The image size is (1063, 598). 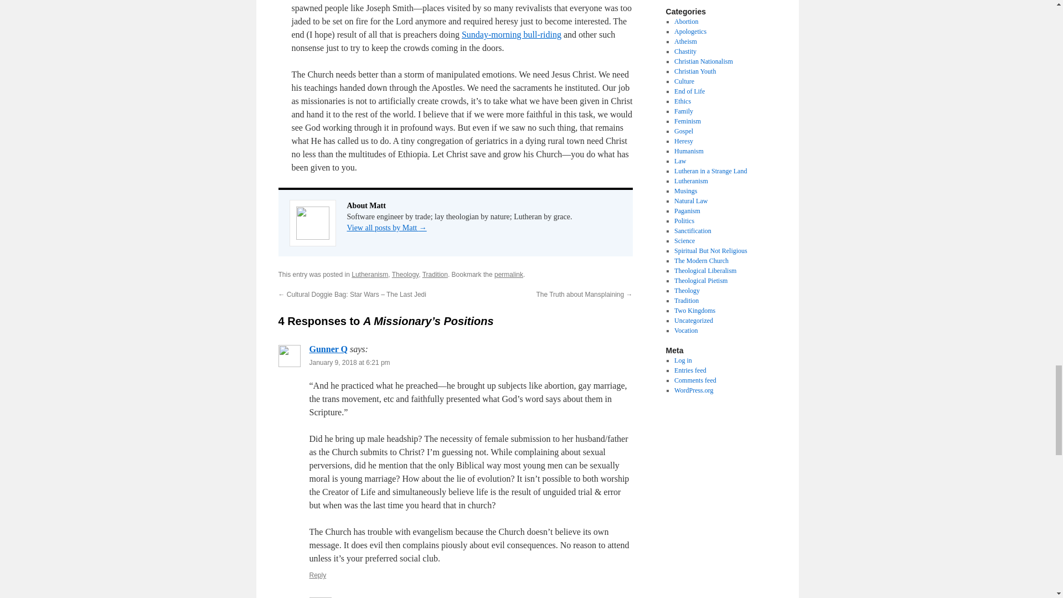 I want to click on Lutheranism, so click(x=370, y=275).